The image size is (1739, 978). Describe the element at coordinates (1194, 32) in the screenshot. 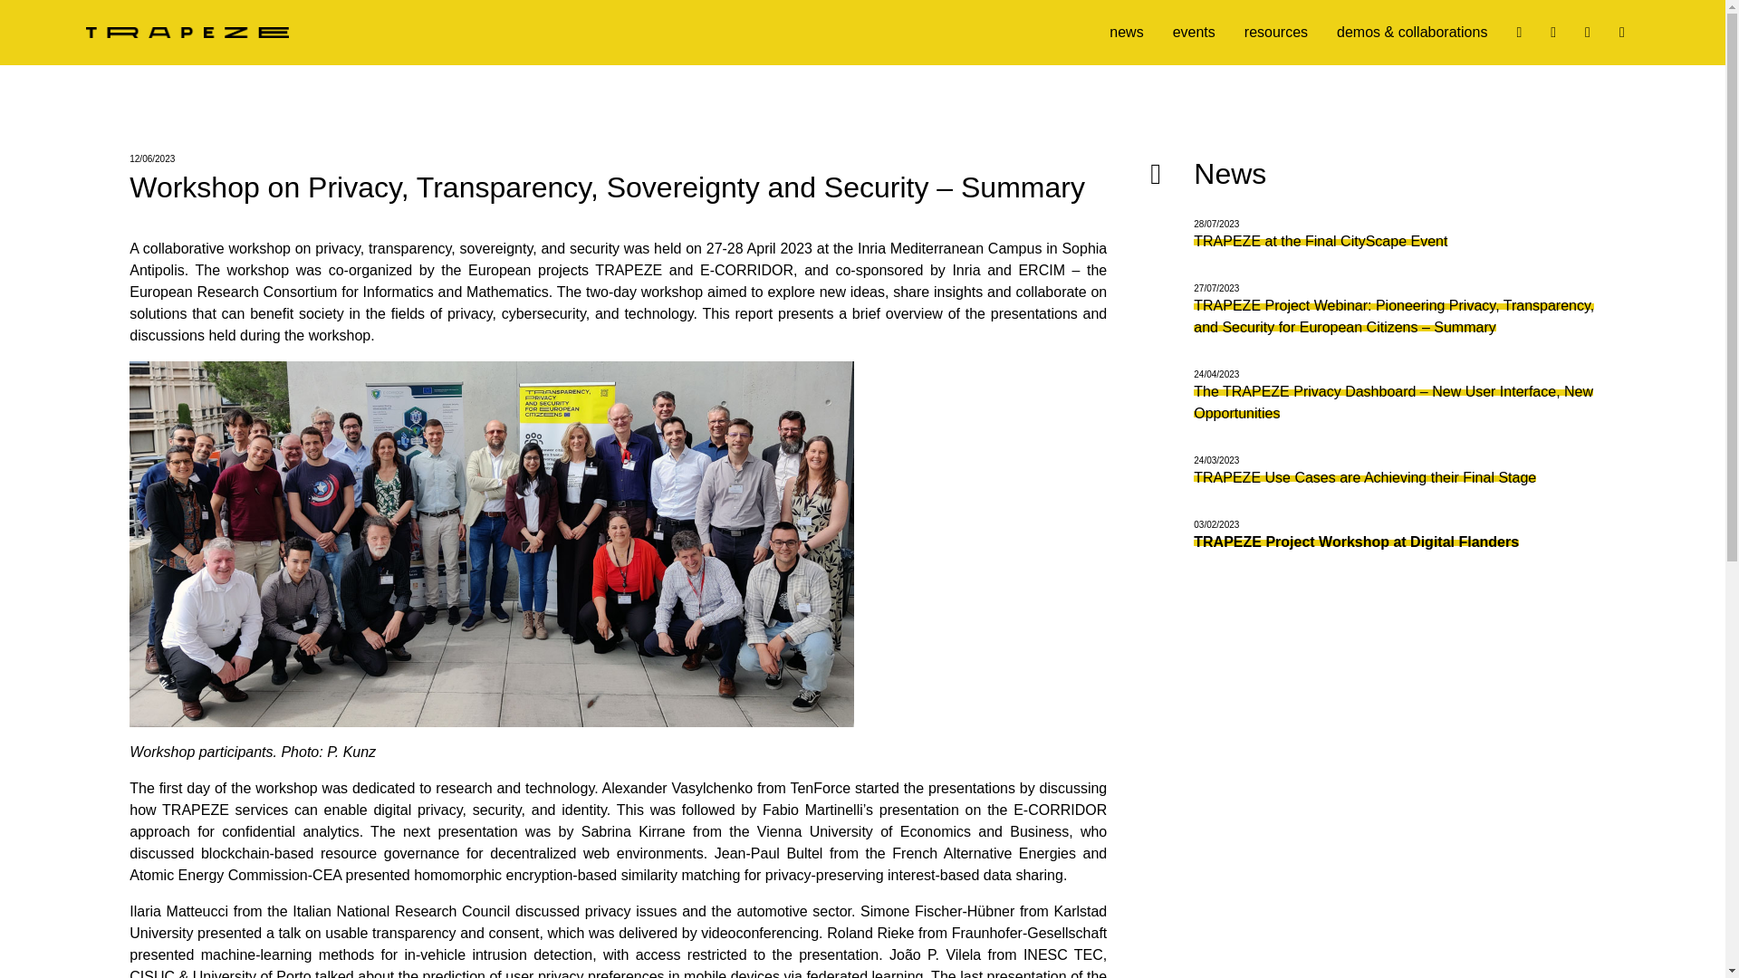

I see `events` at that location.